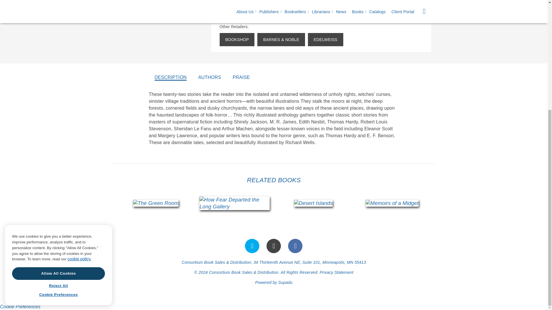  I want to click on Edelweiss, so click(325, 39).